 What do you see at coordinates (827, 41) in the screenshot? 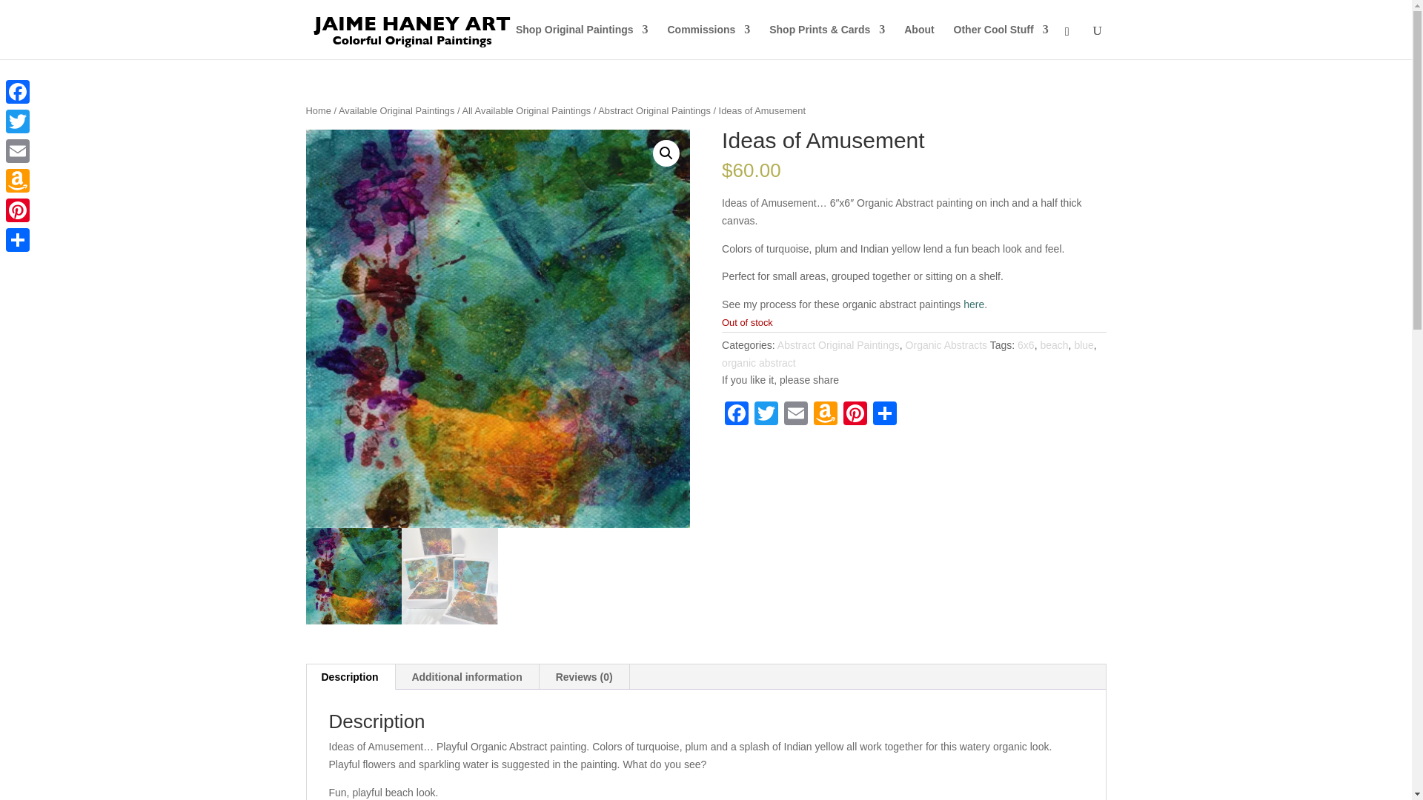
I see `Prints of my original paintings ready to frame` at bounding box center [827, 41].